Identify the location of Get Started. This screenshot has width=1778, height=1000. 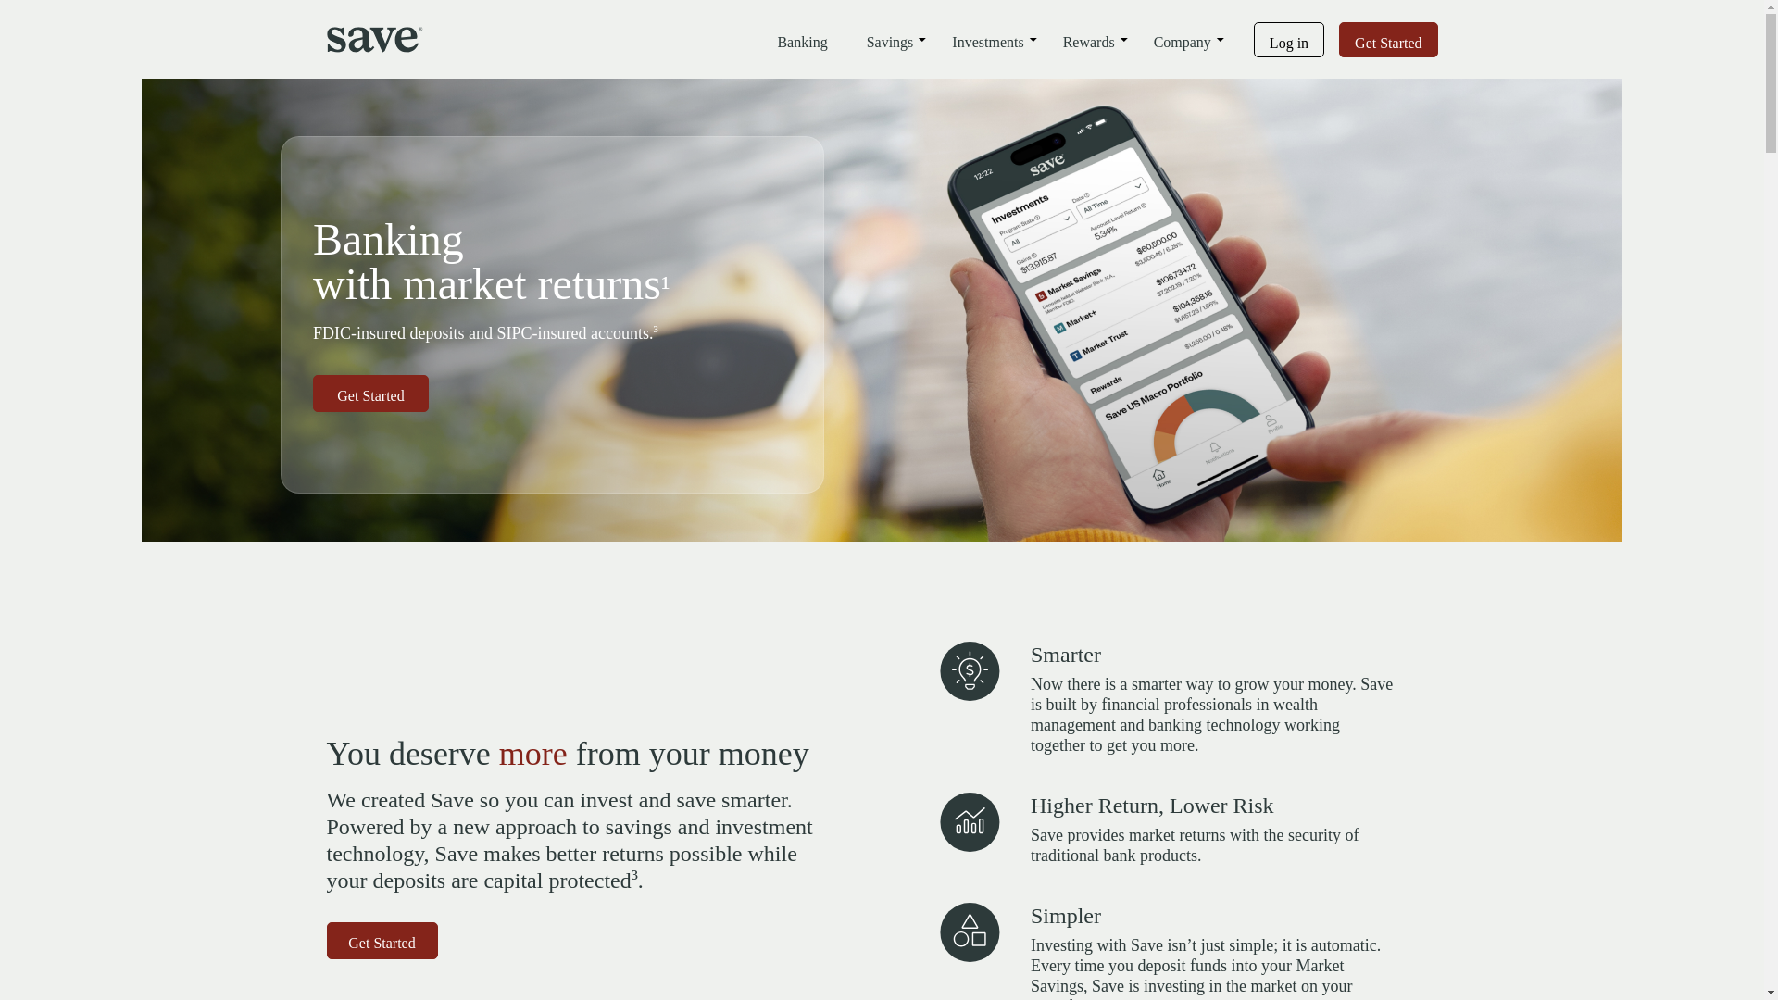
(382, 940).